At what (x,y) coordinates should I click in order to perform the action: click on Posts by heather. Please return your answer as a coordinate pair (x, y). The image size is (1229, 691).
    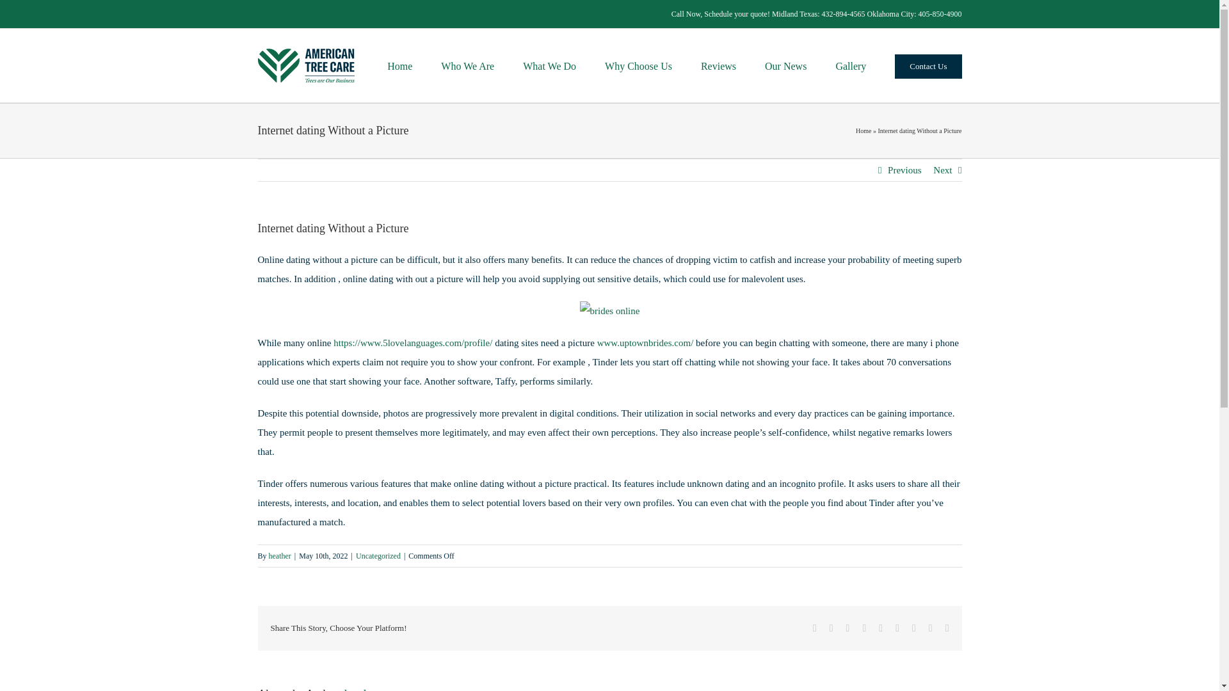
    Looking at the image, I should click on (361, 689).